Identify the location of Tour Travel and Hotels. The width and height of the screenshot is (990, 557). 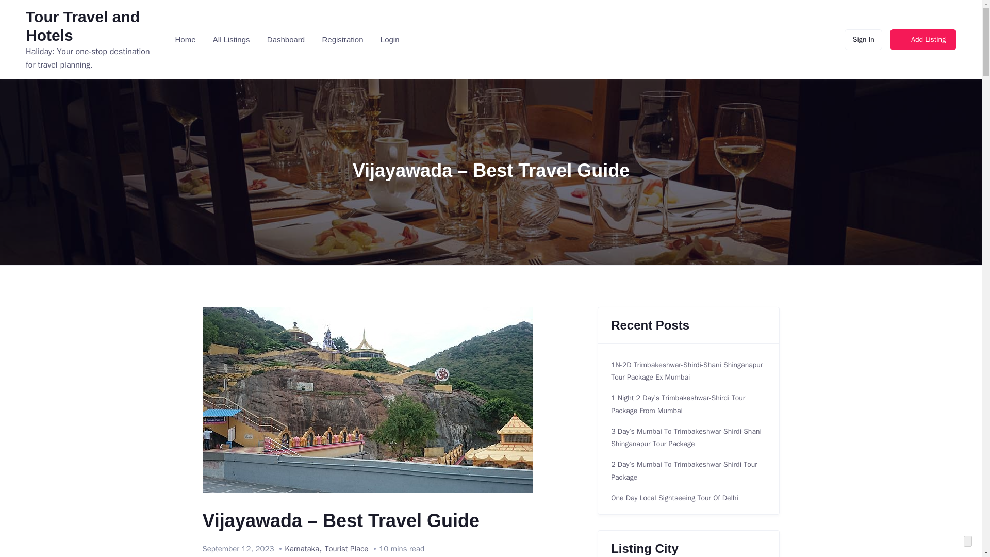
(82, 26).